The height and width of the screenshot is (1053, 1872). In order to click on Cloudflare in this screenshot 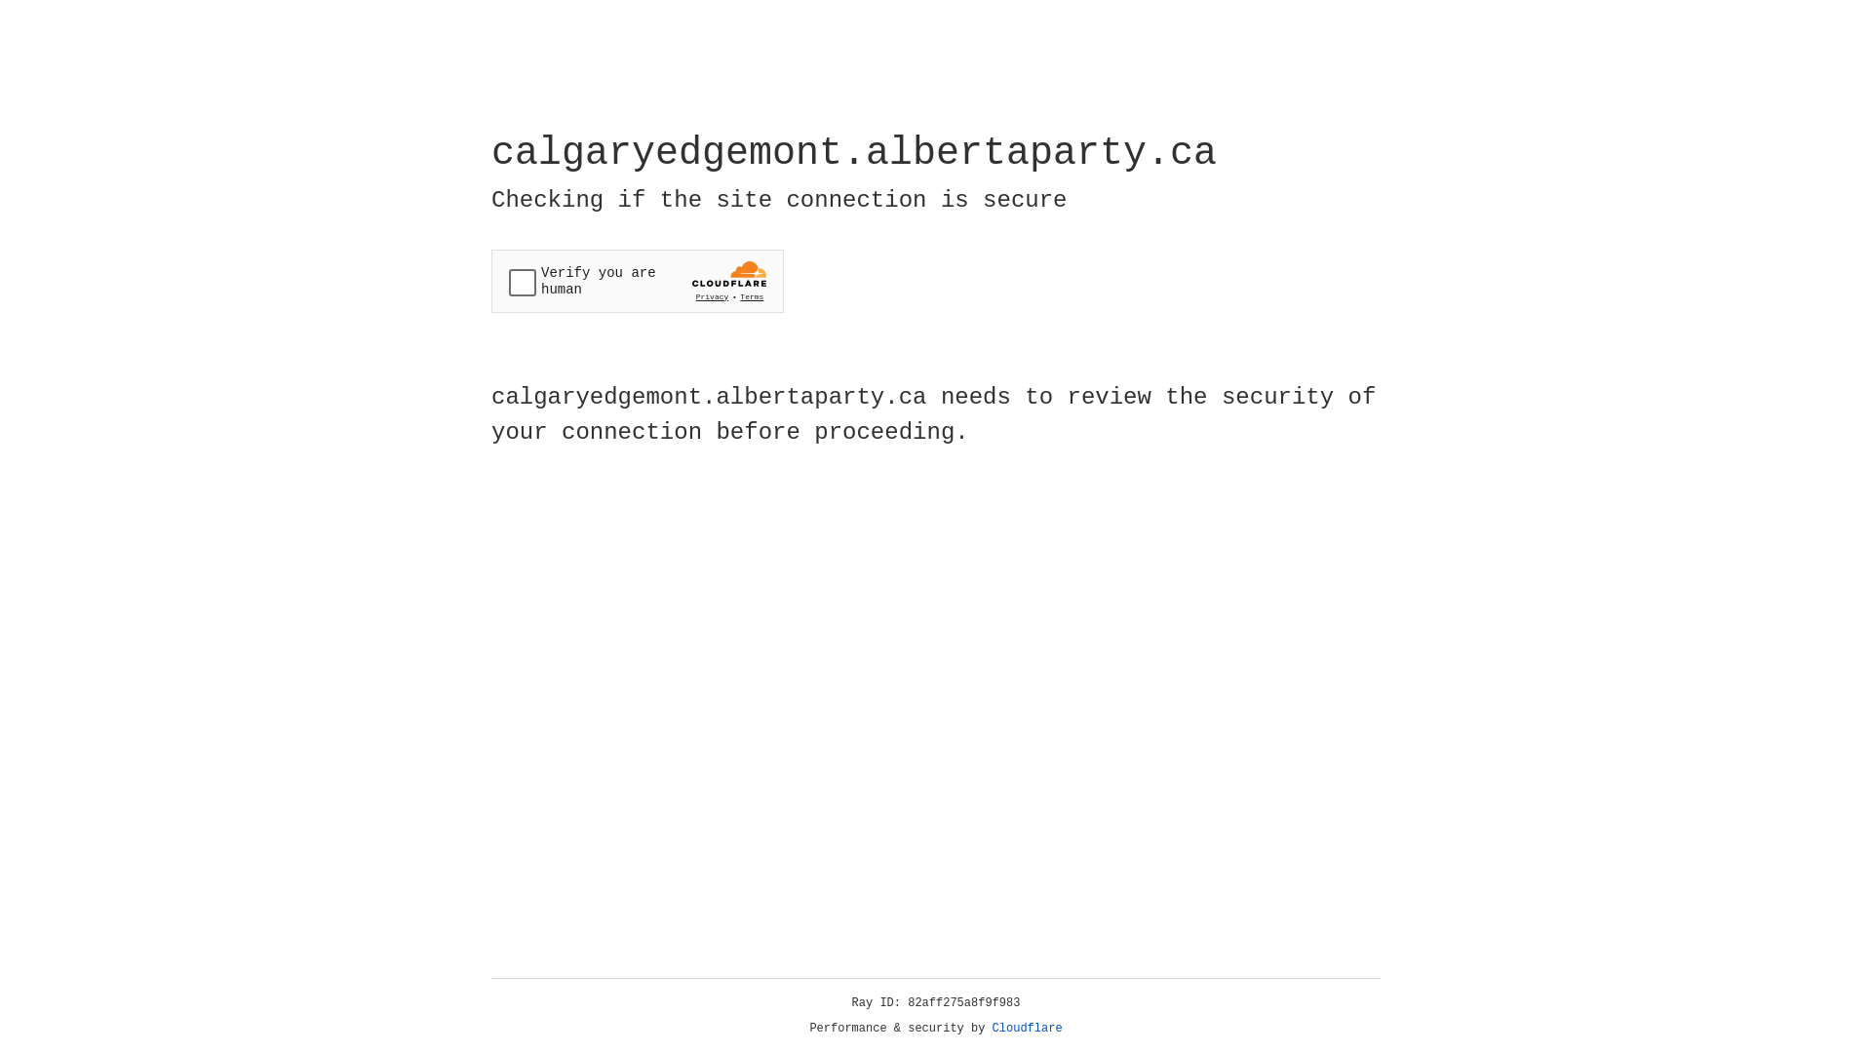, I will do `click(1028, 1029)`.